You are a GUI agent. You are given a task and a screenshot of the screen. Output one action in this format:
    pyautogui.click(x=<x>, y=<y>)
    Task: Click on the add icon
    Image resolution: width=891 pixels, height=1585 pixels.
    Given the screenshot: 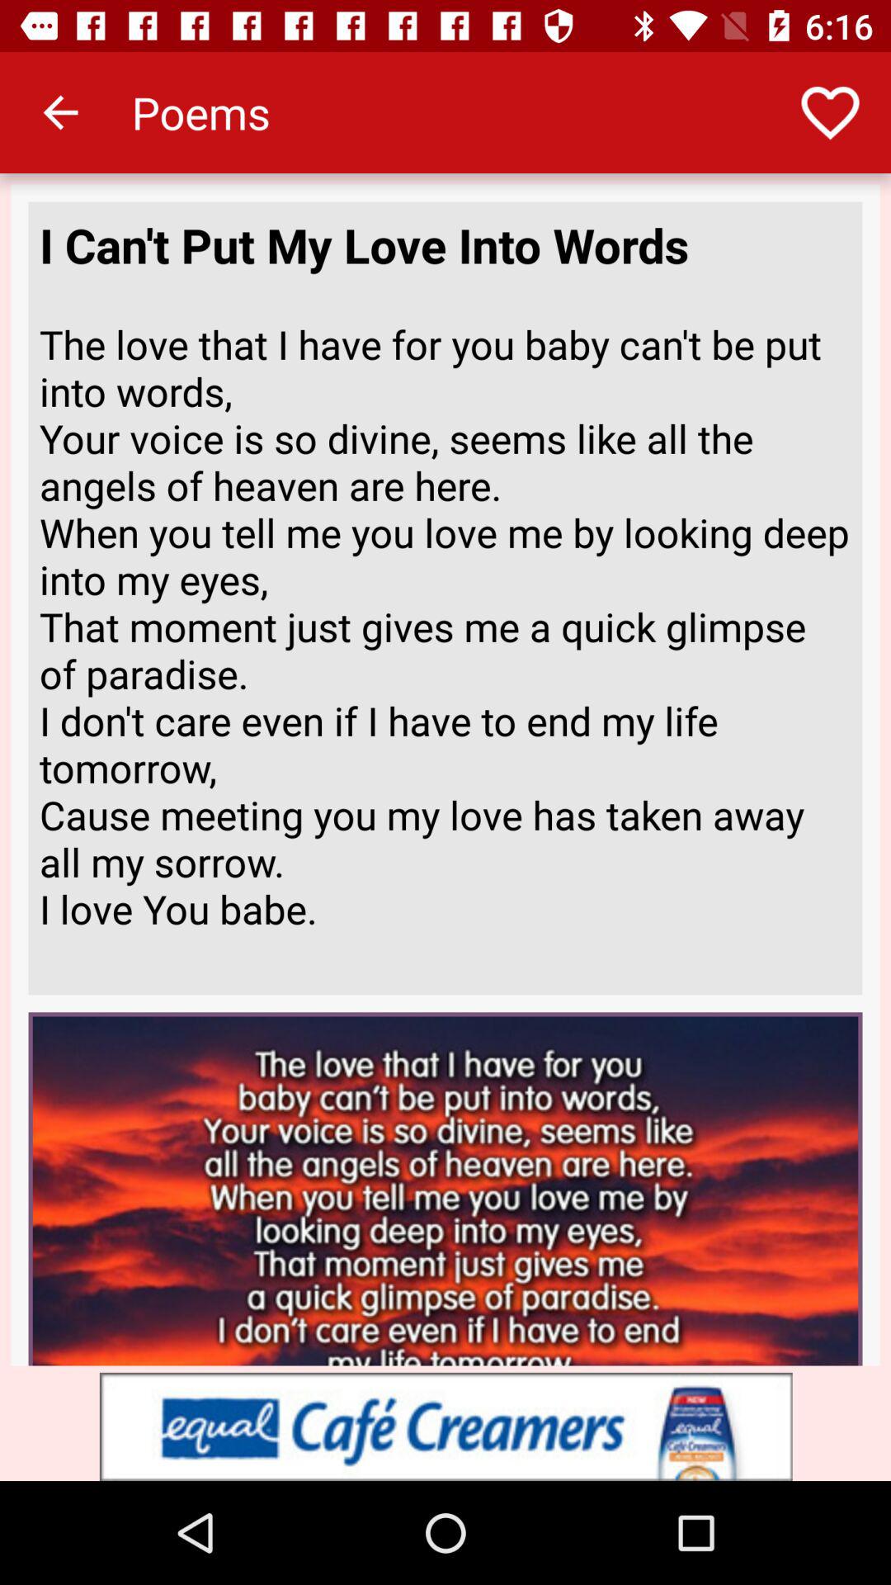 What is the action you would take?
    pyautogui.click(x=445, y=1426)
    